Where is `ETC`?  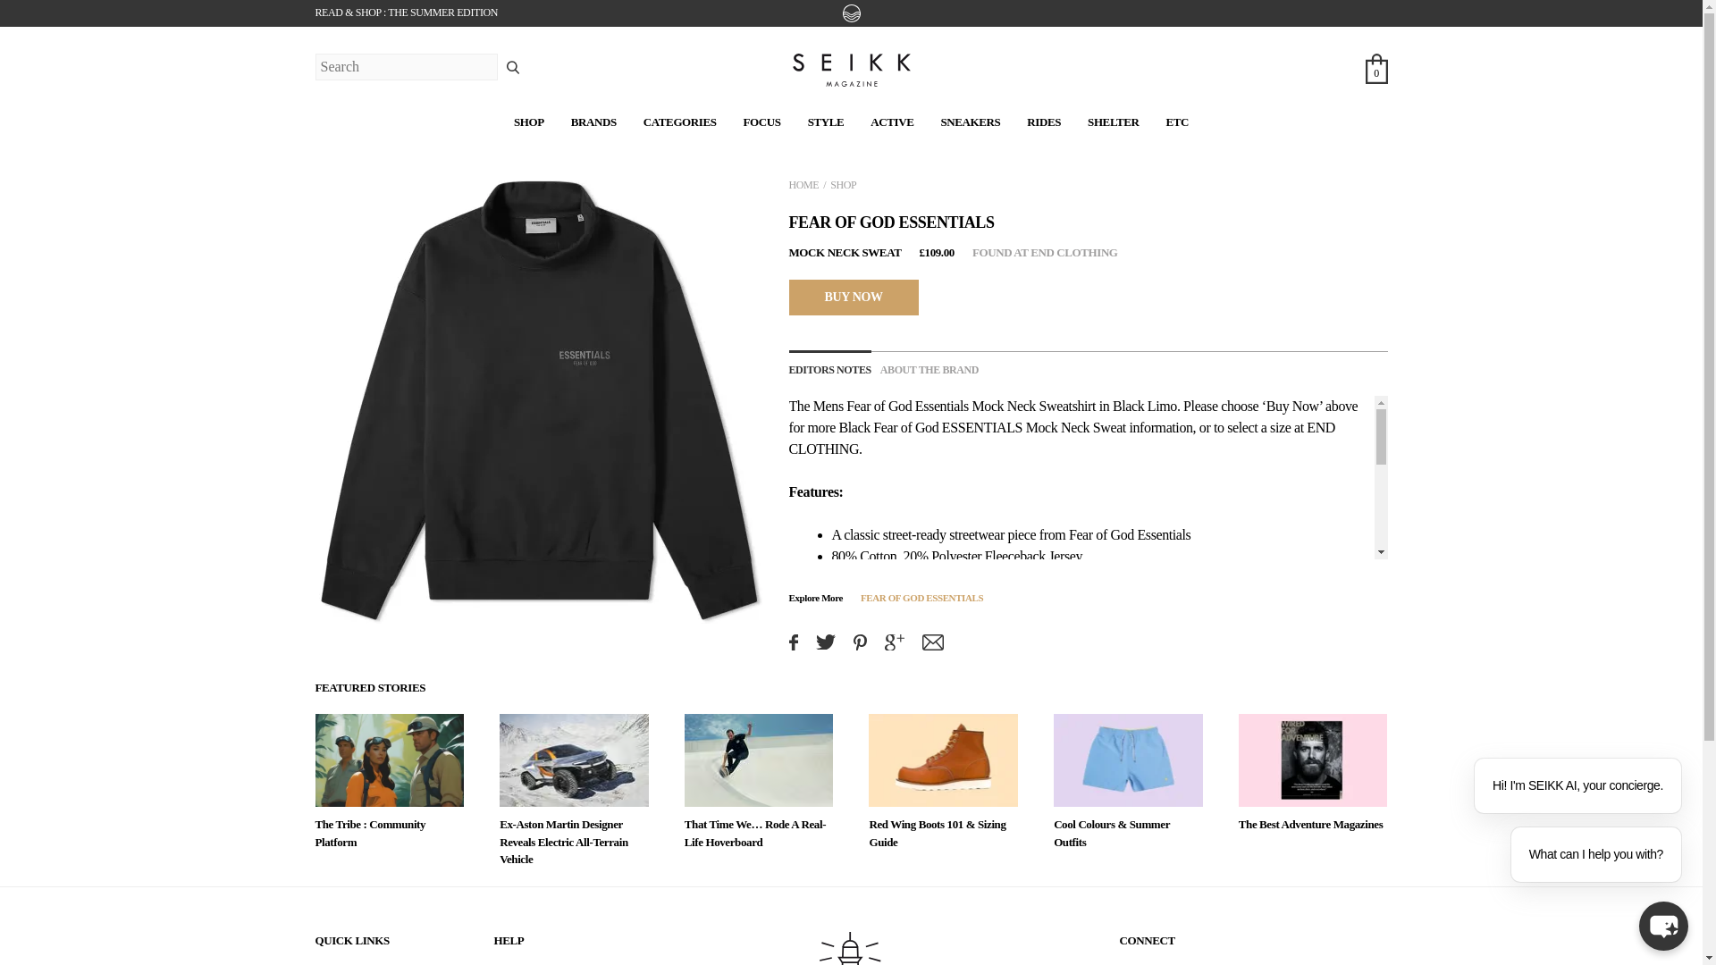 ETC is located at coordinates (1176, 122).